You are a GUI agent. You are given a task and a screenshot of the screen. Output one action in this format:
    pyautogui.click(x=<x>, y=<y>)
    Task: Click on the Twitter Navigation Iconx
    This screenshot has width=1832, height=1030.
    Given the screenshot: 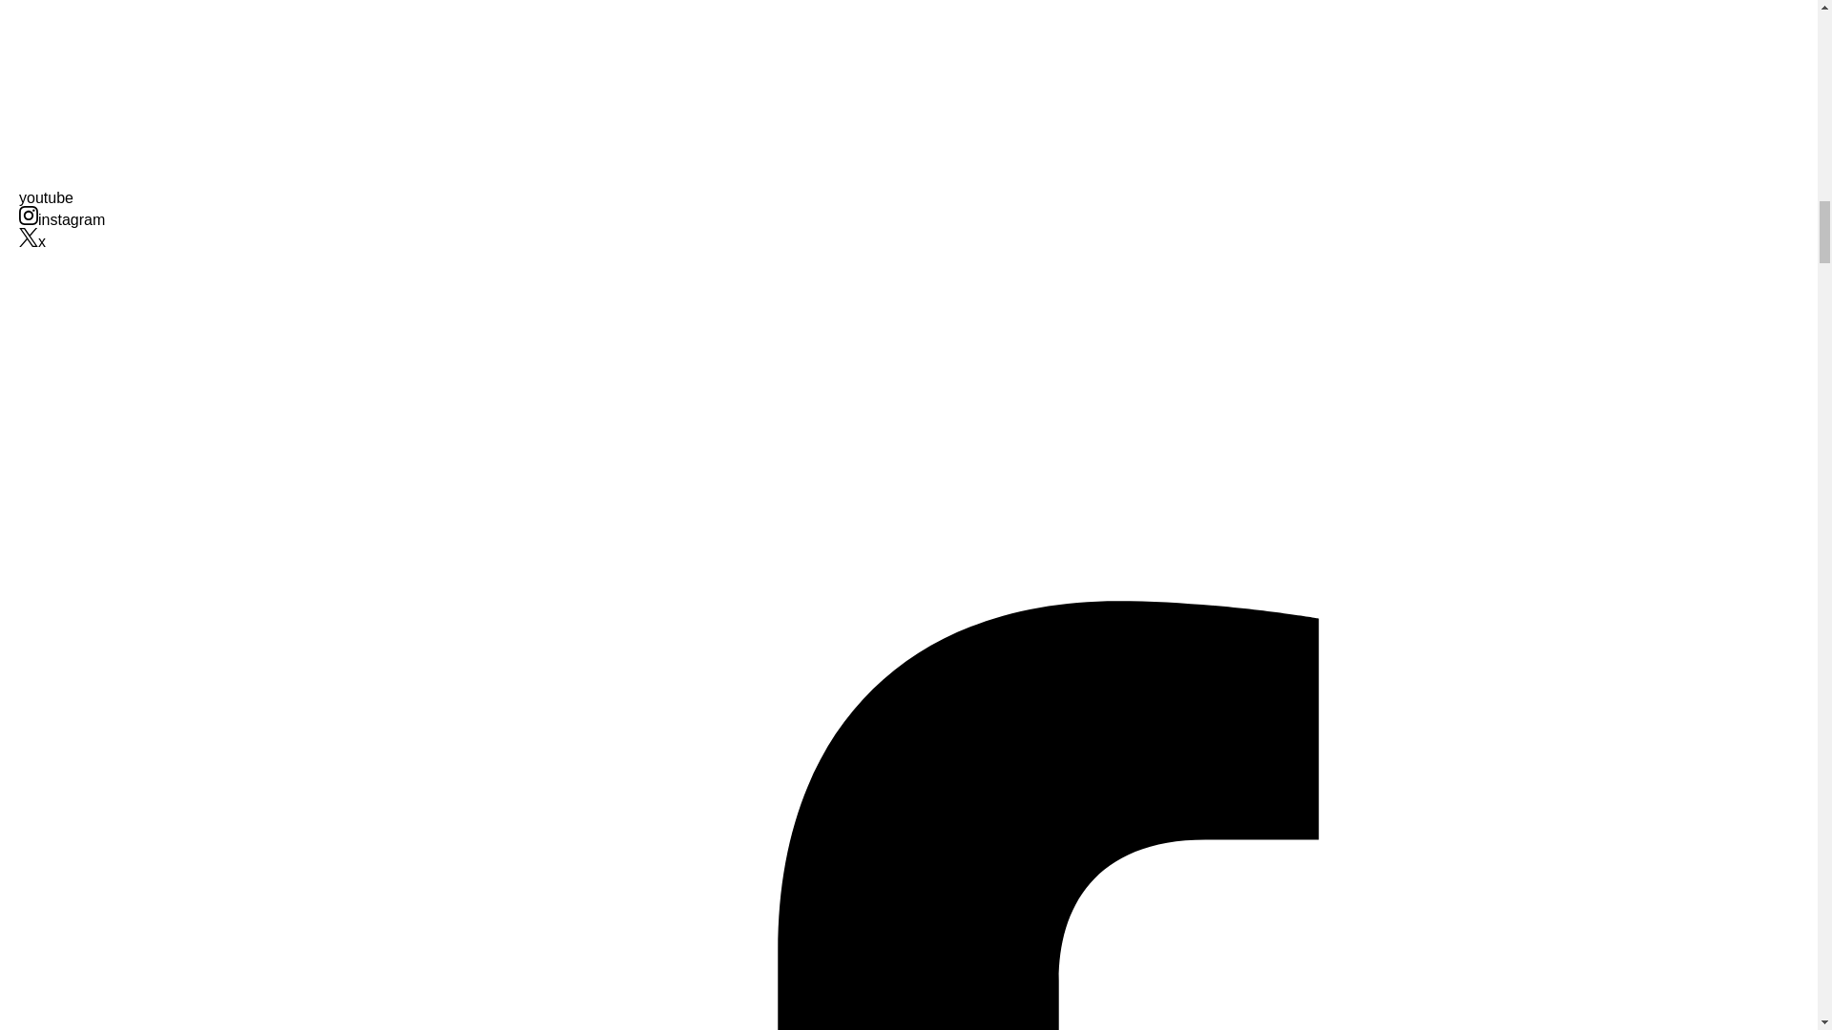 What is the action you would take?
    pyautogui.click(x=32, y=242)
    